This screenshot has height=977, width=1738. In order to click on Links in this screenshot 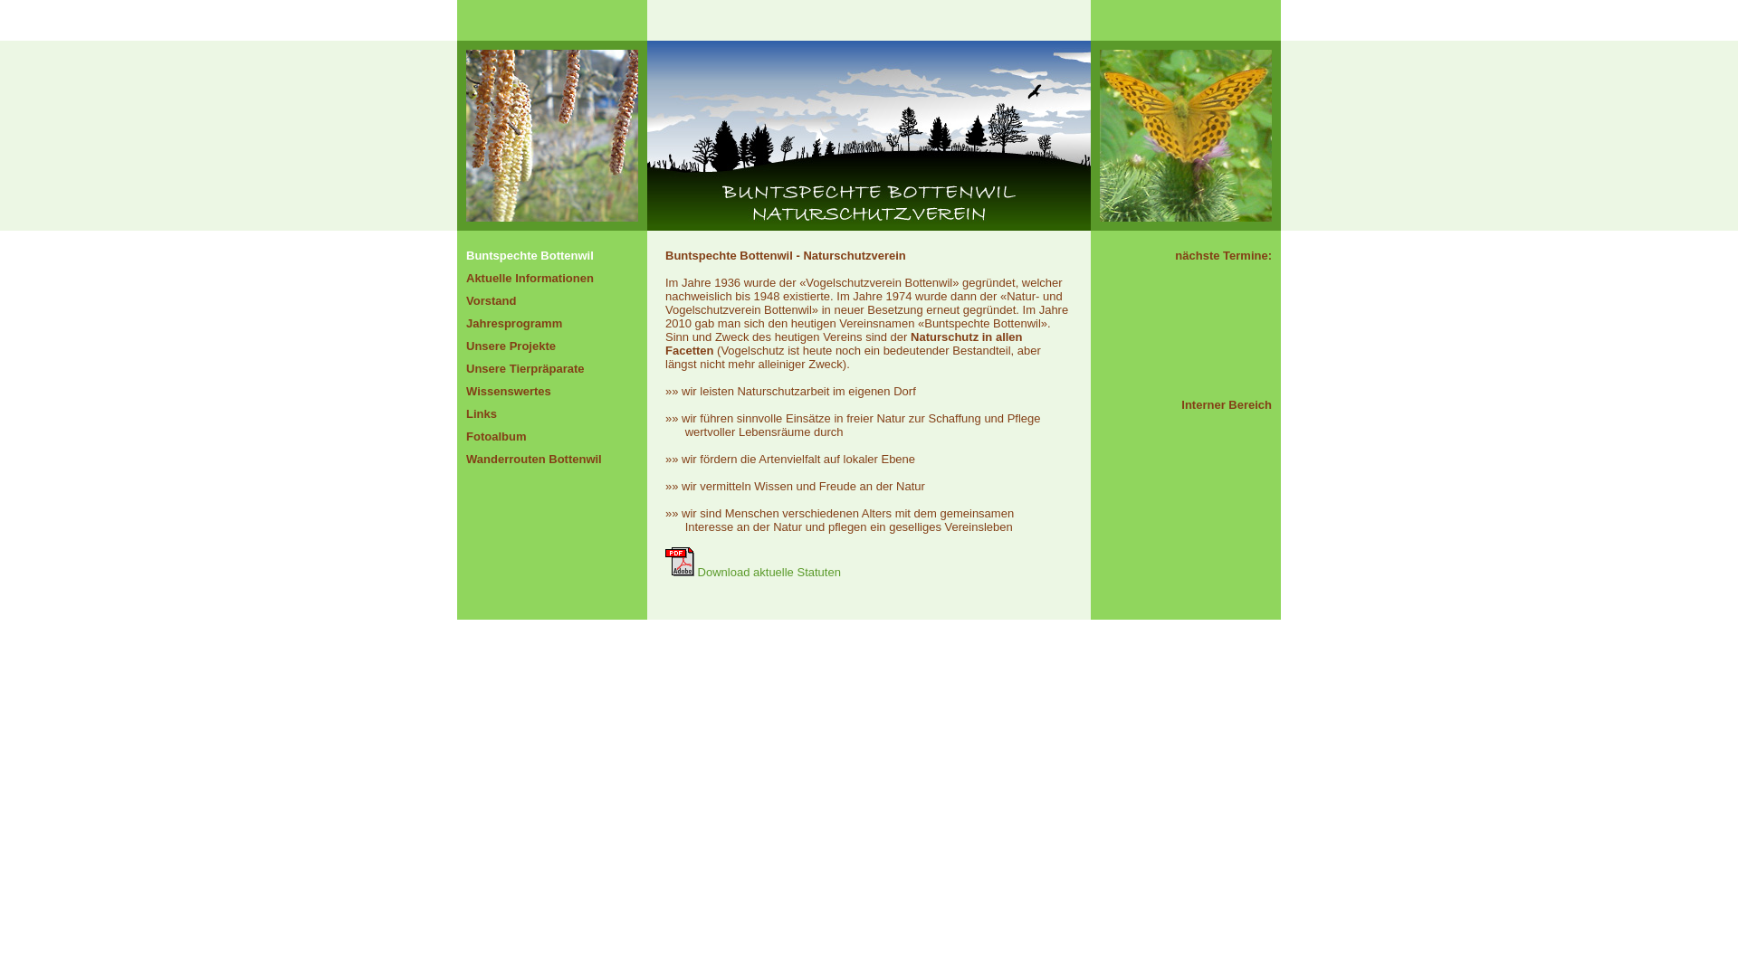, I will do `click(482, 414)`.